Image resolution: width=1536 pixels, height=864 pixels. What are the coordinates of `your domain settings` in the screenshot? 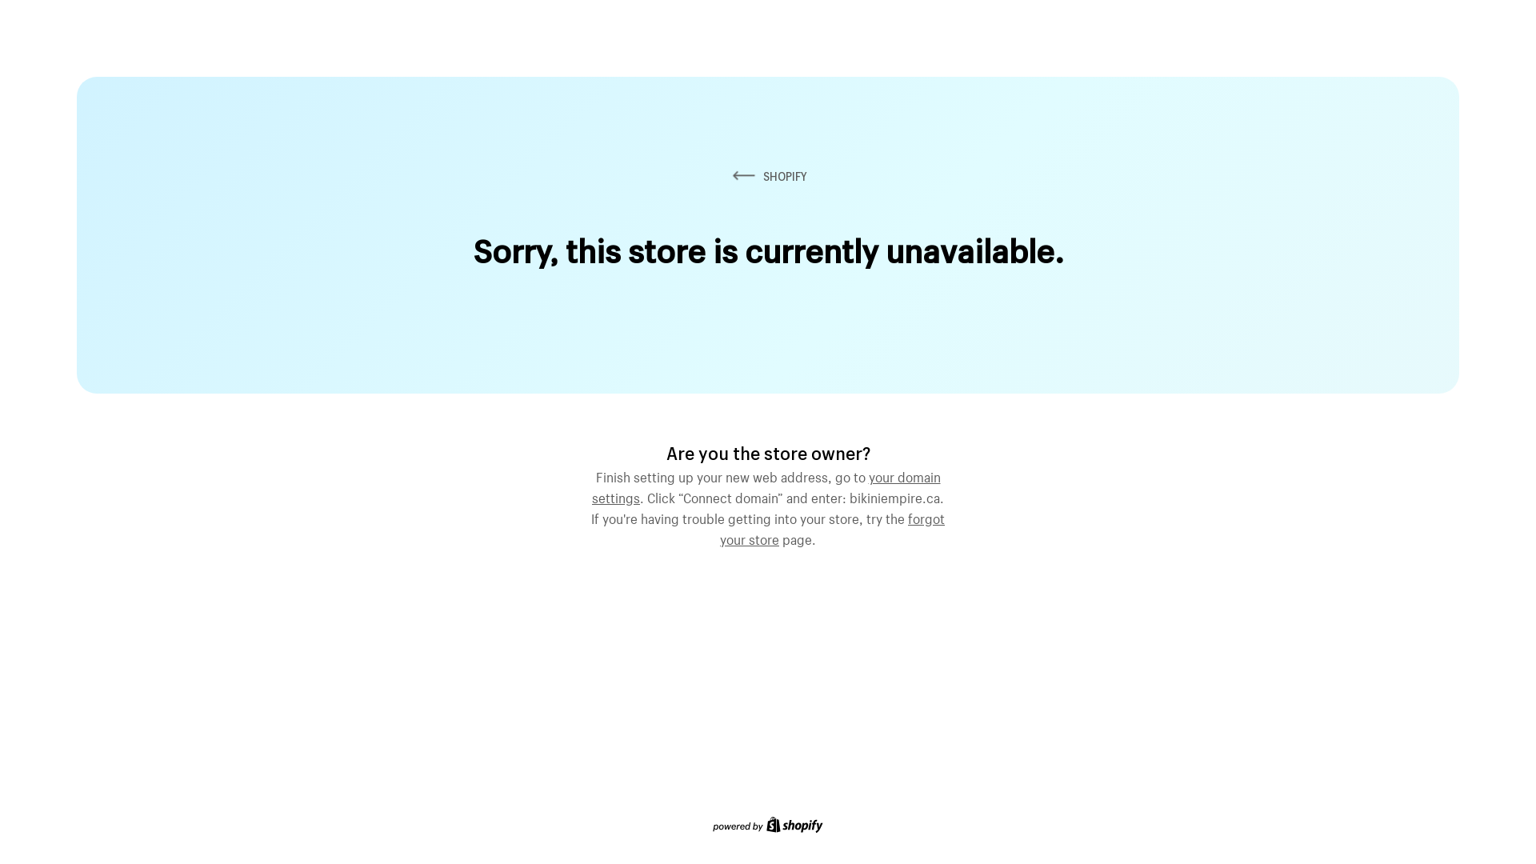 It's located at (766, 486).